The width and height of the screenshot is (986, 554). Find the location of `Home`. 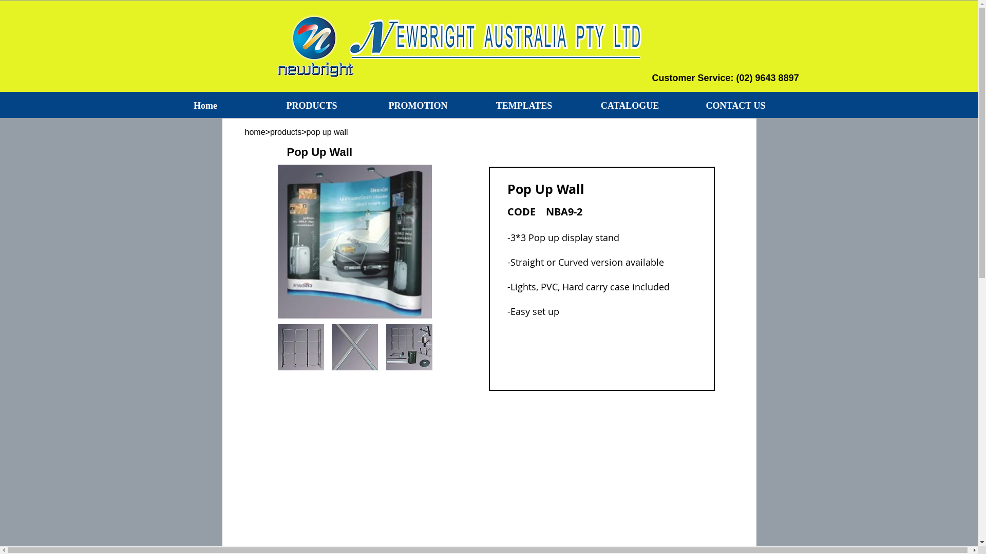

Home is located at coordinates (205, 106).